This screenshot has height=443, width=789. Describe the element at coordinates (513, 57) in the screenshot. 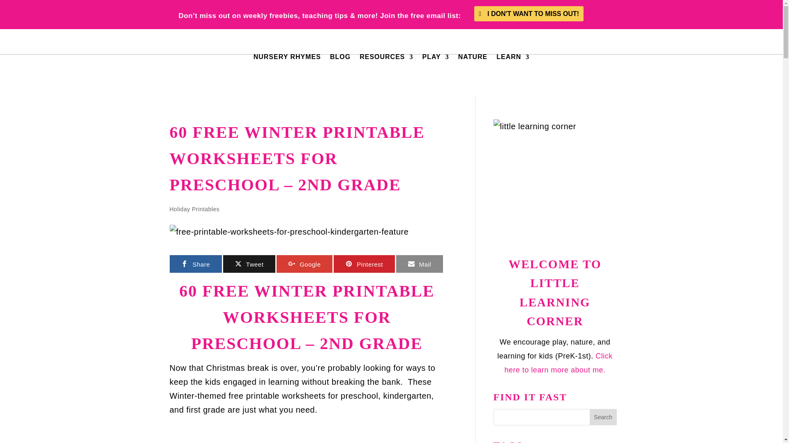

I see `LEARN` at that location.